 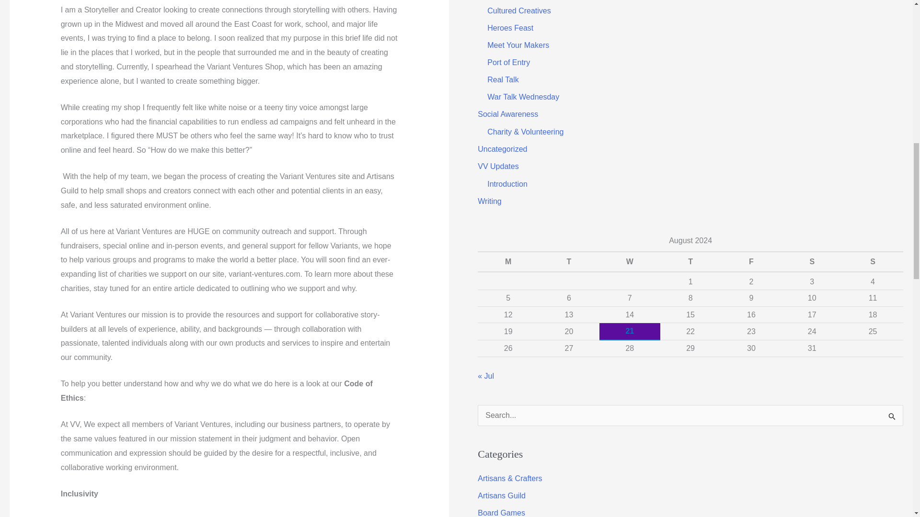 What do you see at coordinates (750, 261) in the screenshot?
I see `Friday` at bounding box center [750, 261].